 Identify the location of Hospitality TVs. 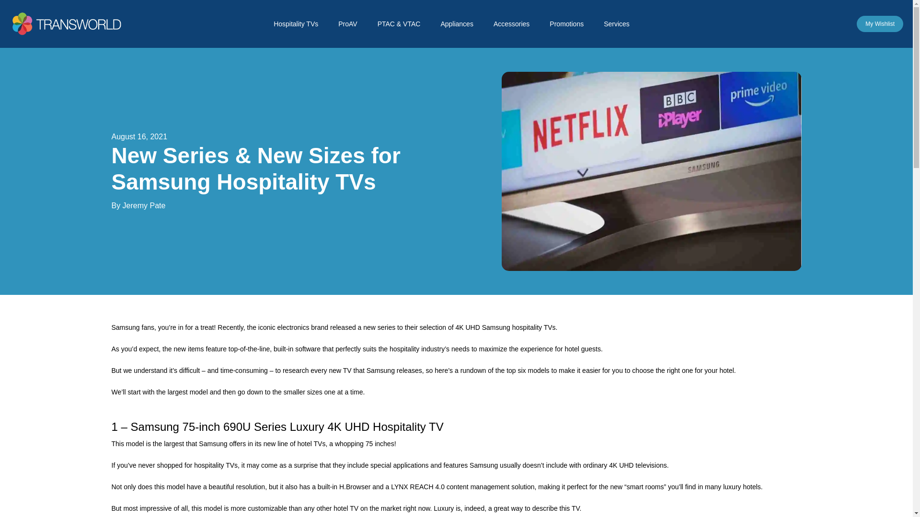
(300, 26).